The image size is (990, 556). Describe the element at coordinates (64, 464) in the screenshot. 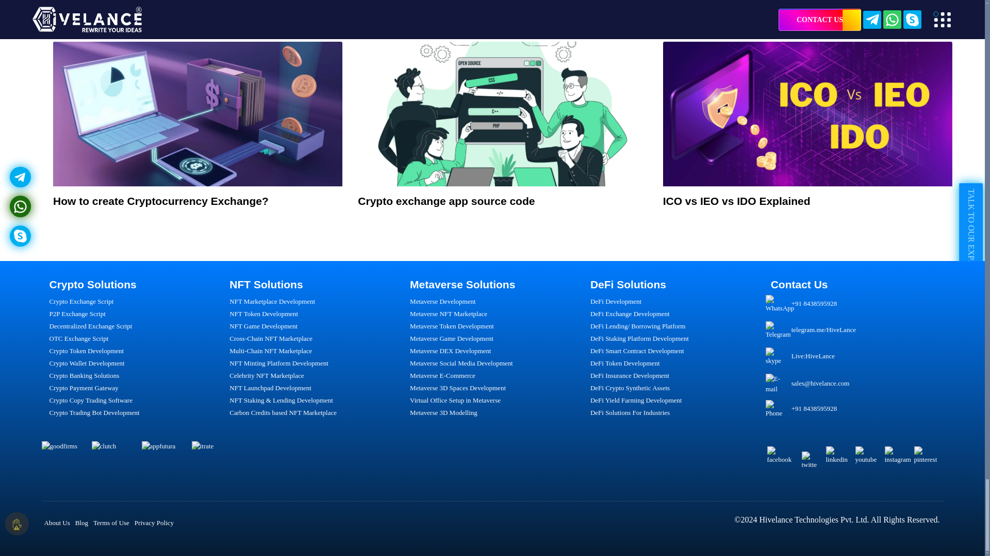

I see `goodfirms` at that location.